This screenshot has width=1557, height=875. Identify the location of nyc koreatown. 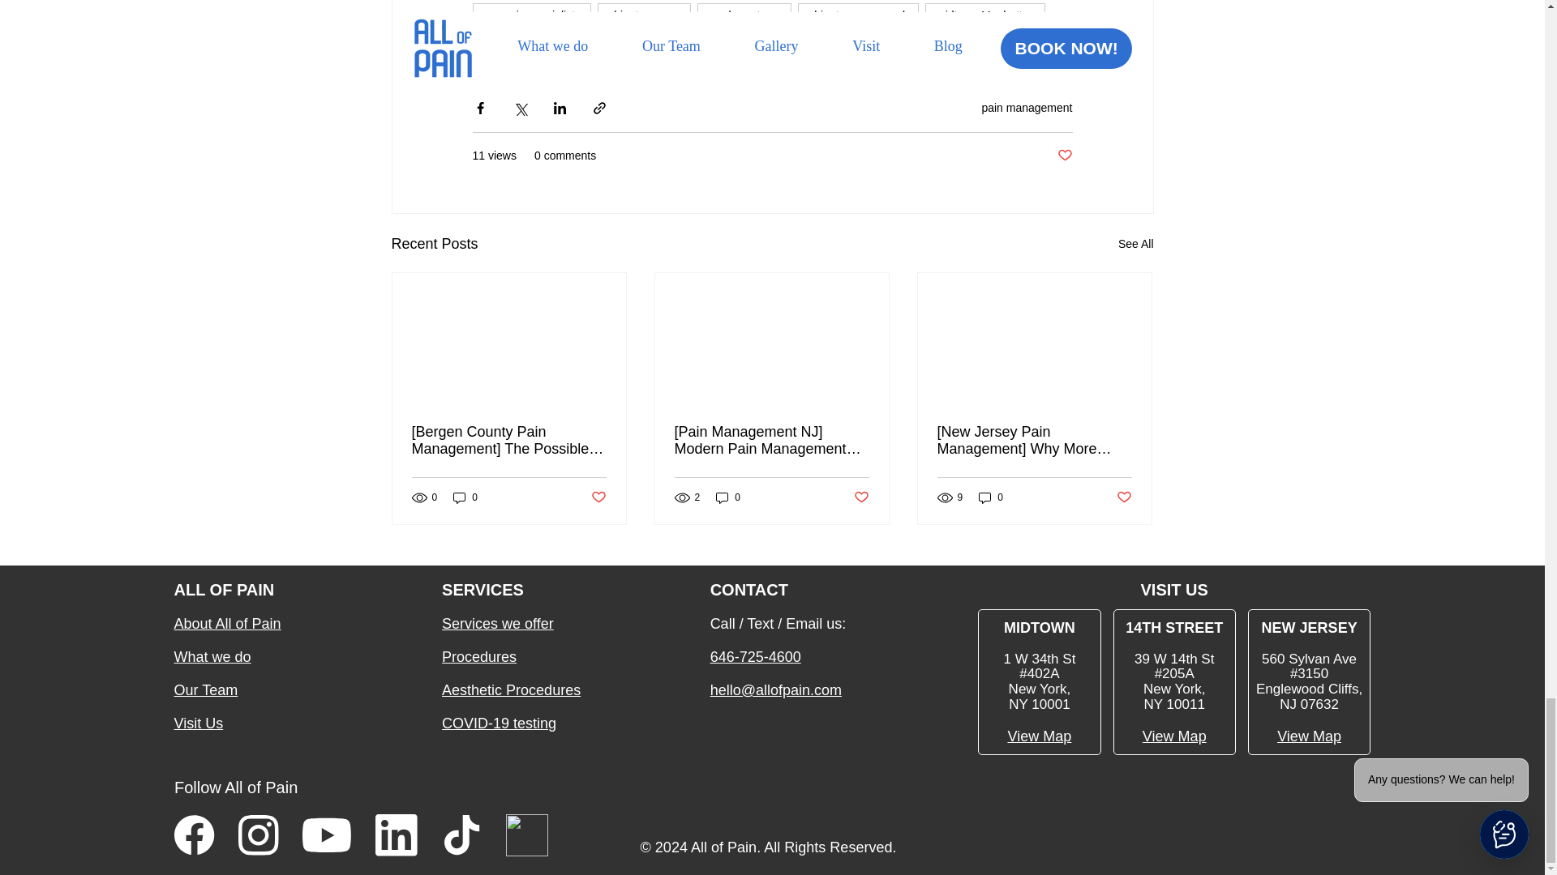
(744, 15).